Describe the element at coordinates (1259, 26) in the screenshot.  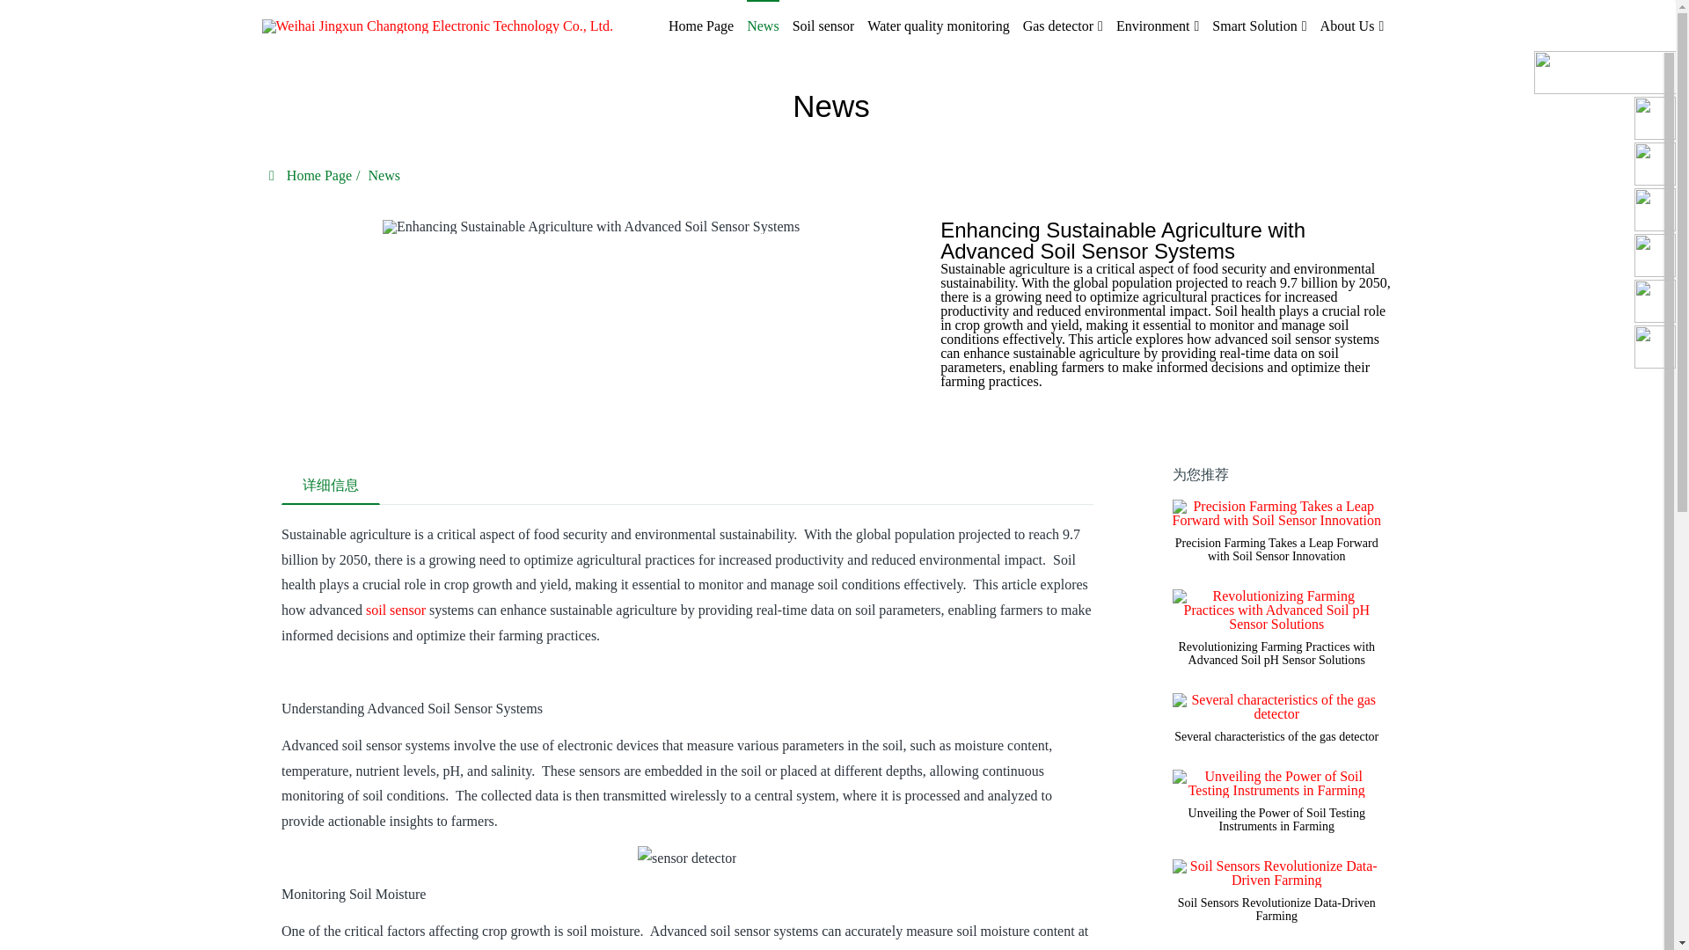
I see `Smart Solution` at that location.